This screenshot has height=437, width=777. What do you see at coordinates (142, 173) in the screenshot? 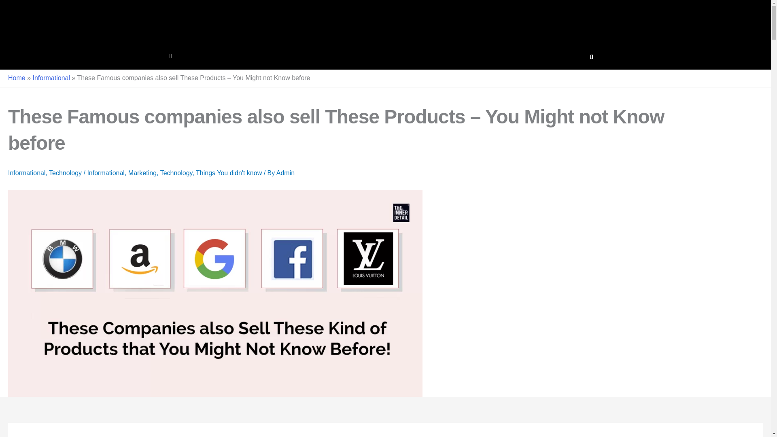
I see `Marketing` at bounding box center [142, 173].